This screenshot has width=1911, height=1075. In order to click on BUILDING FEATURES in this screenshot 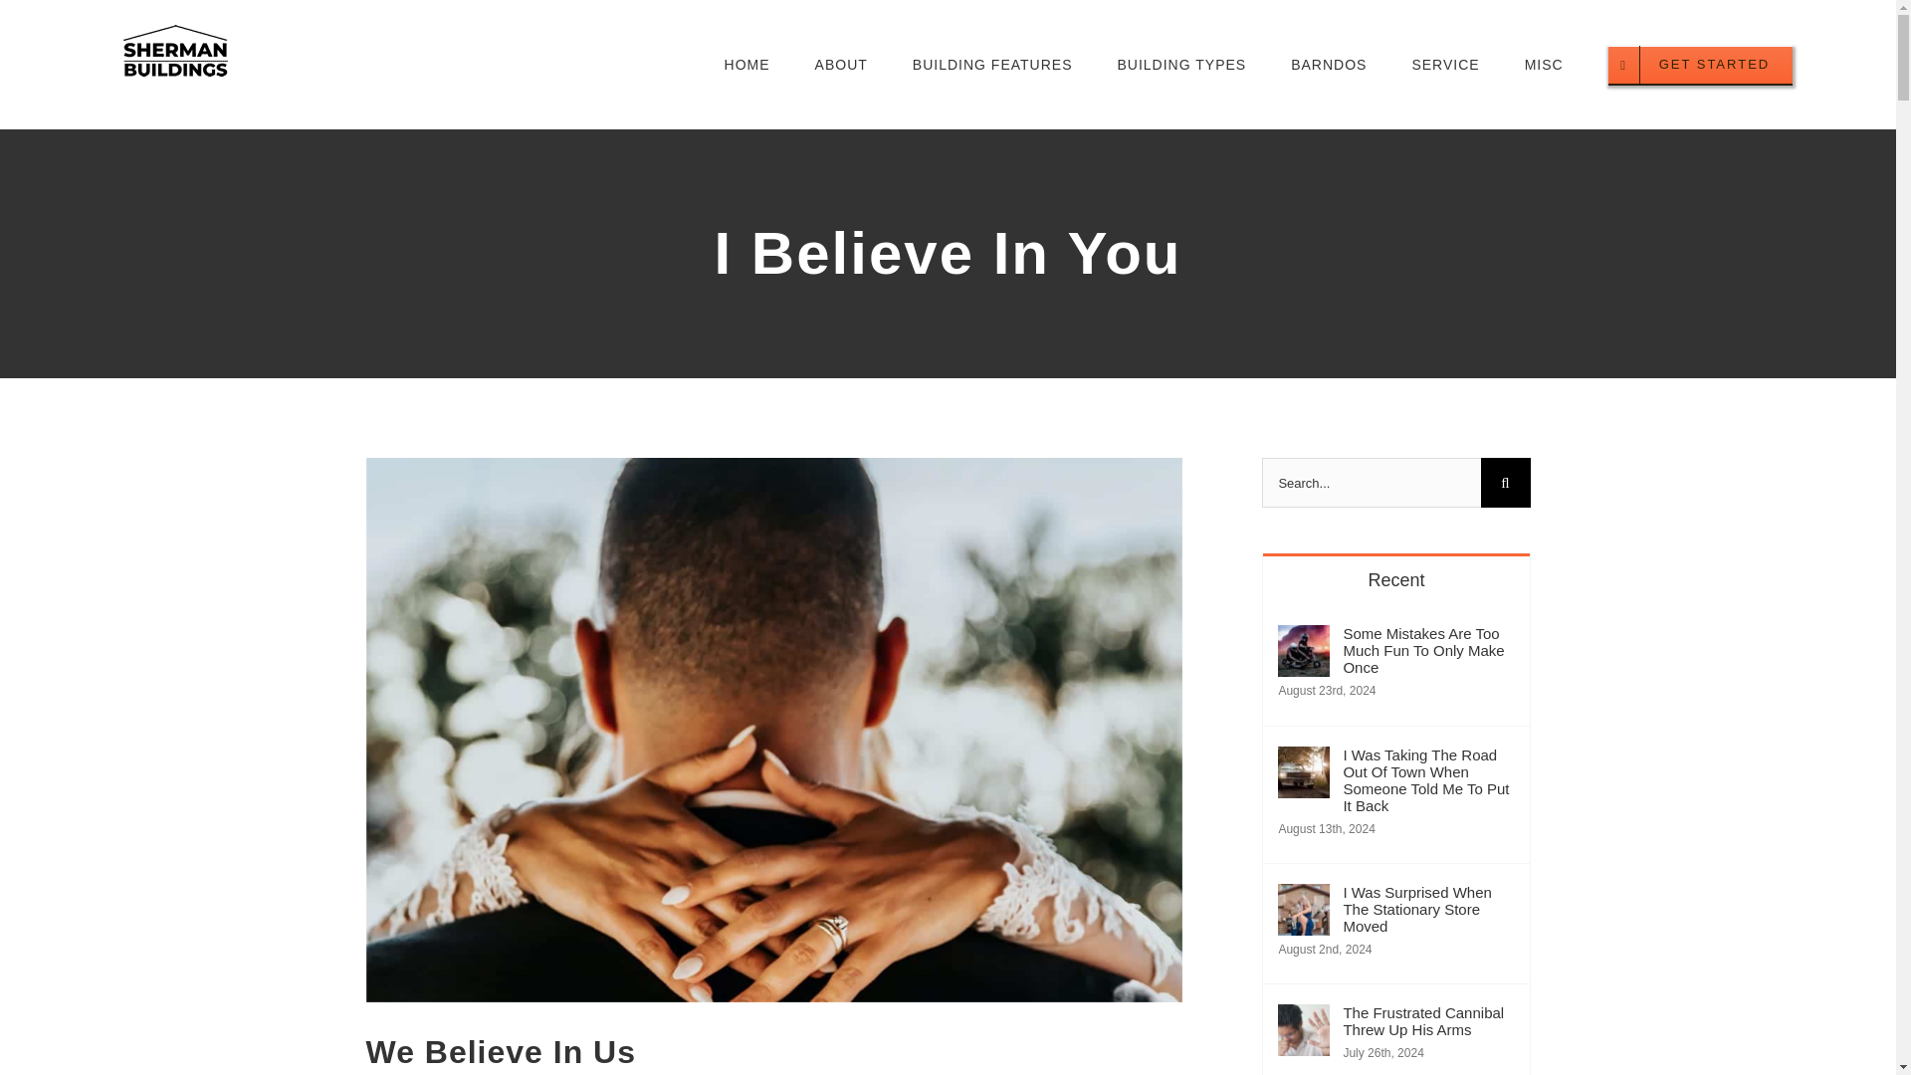, I will do `click(992, 64)`.